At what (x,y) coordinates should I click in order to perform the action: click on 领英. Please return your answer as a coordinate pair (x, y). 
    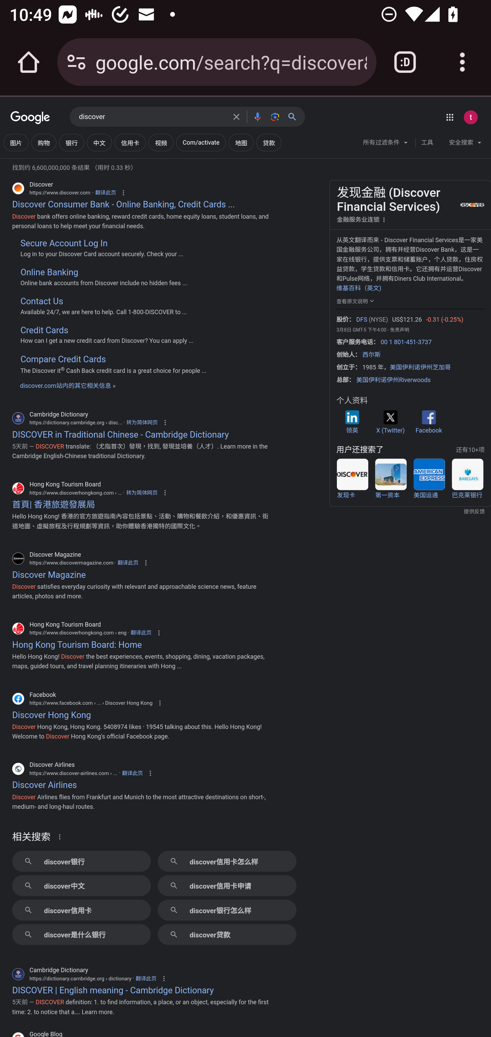
    Looking at the image, I should click on (352, 422).